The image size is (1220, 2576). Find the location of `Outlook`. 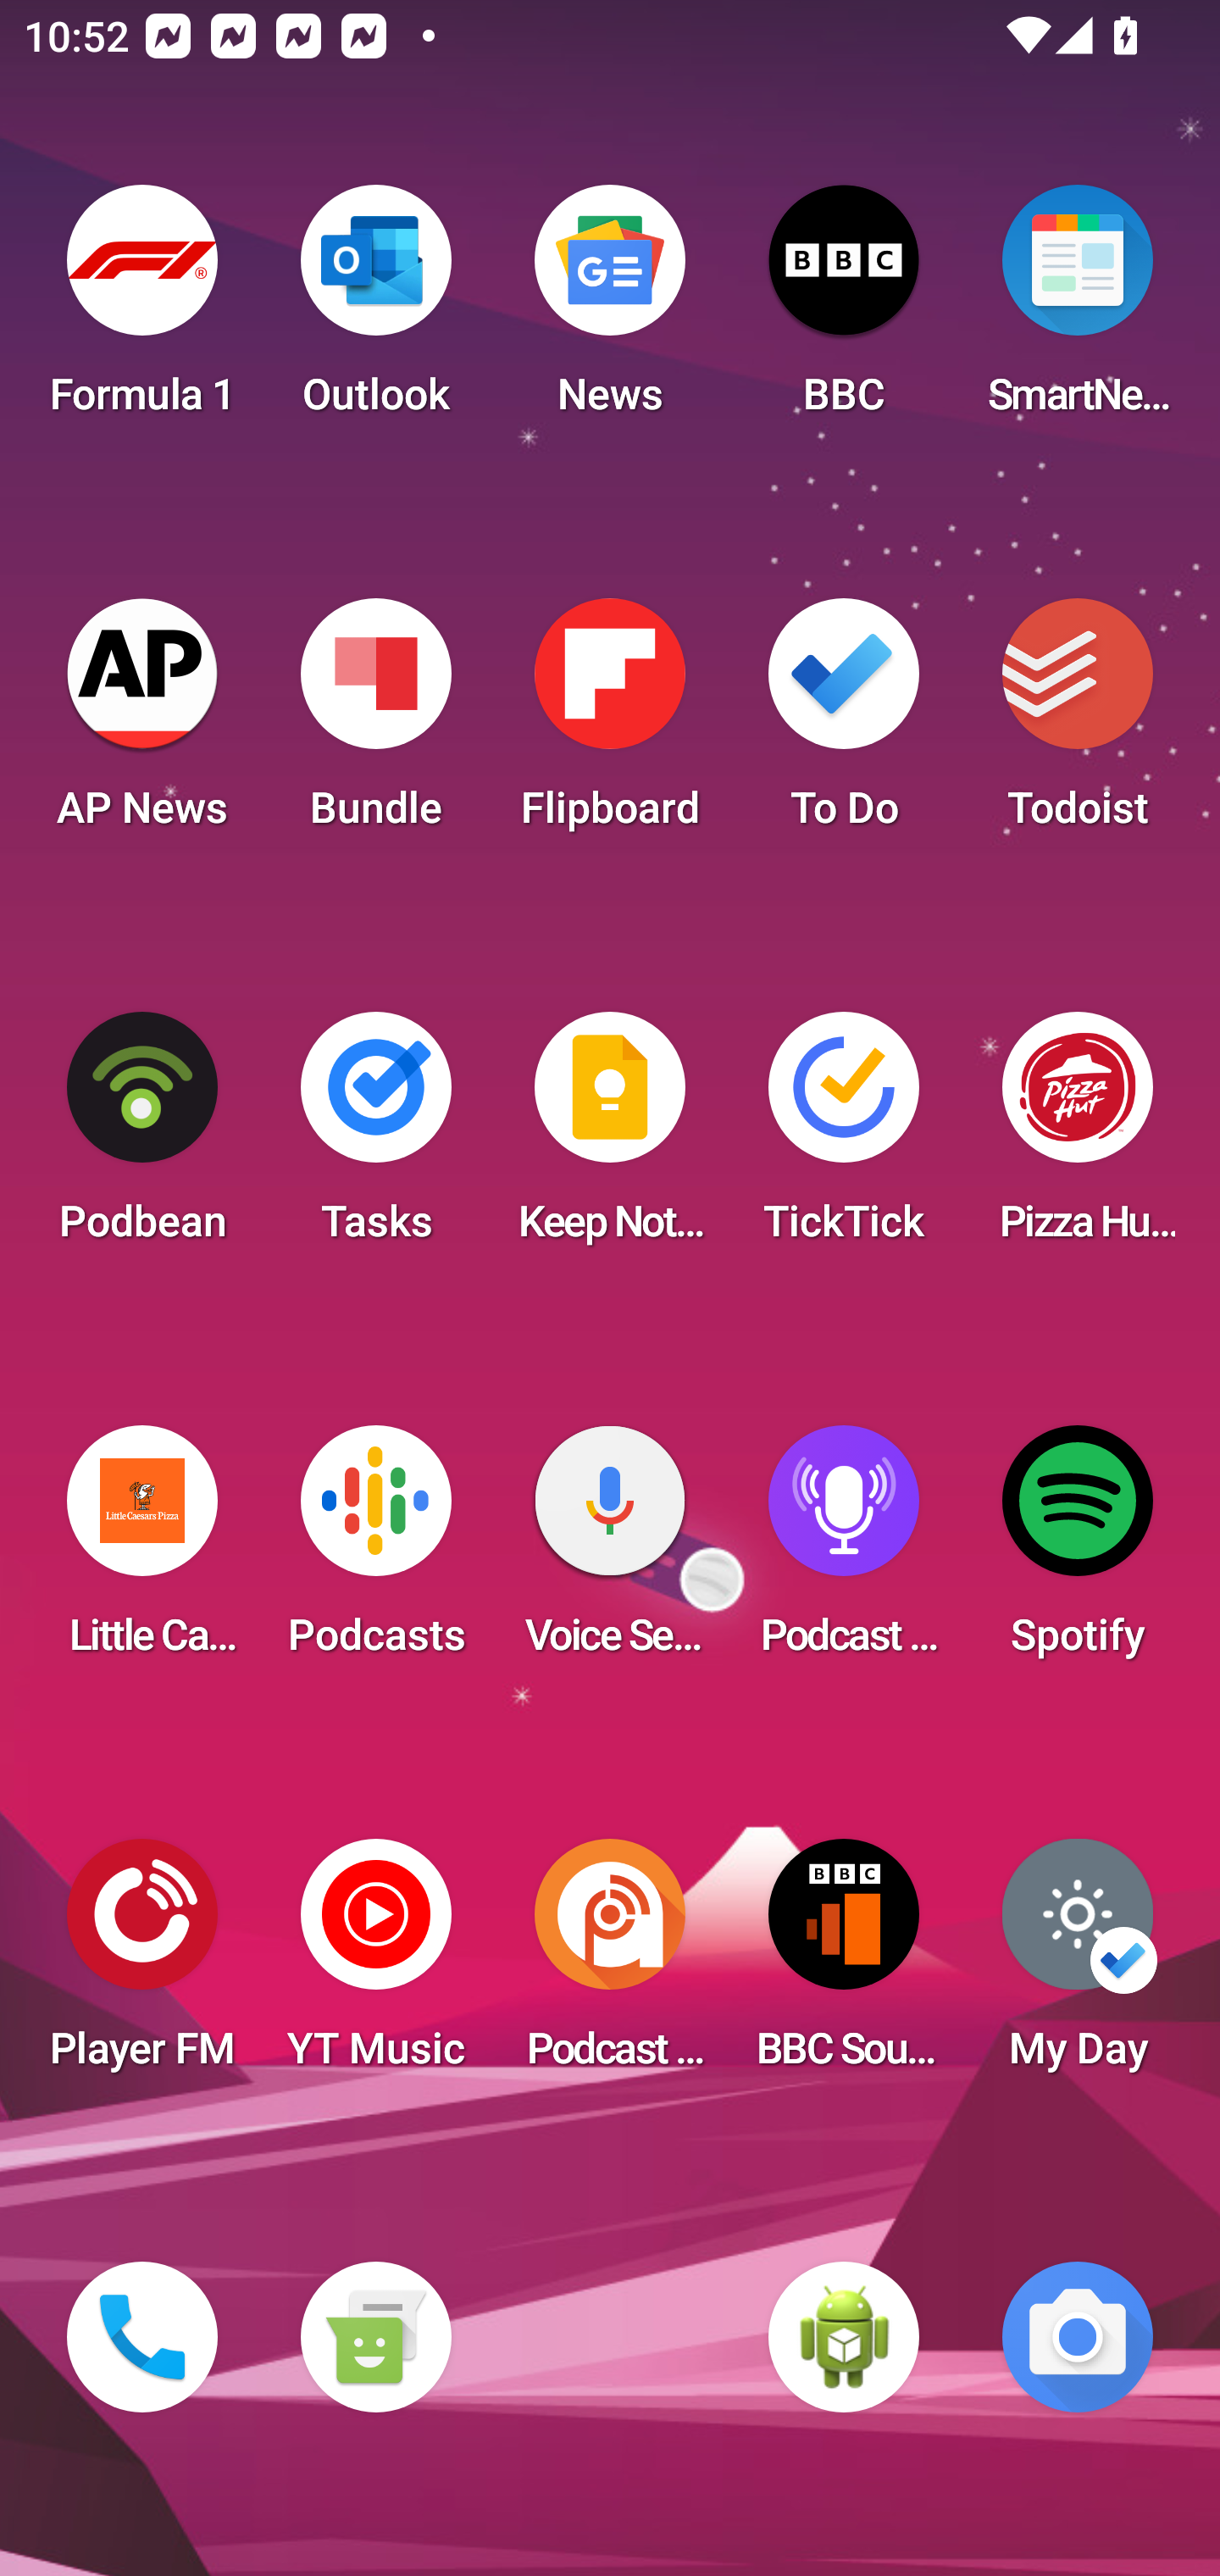

Outlook is located at coordinates (375, 310).